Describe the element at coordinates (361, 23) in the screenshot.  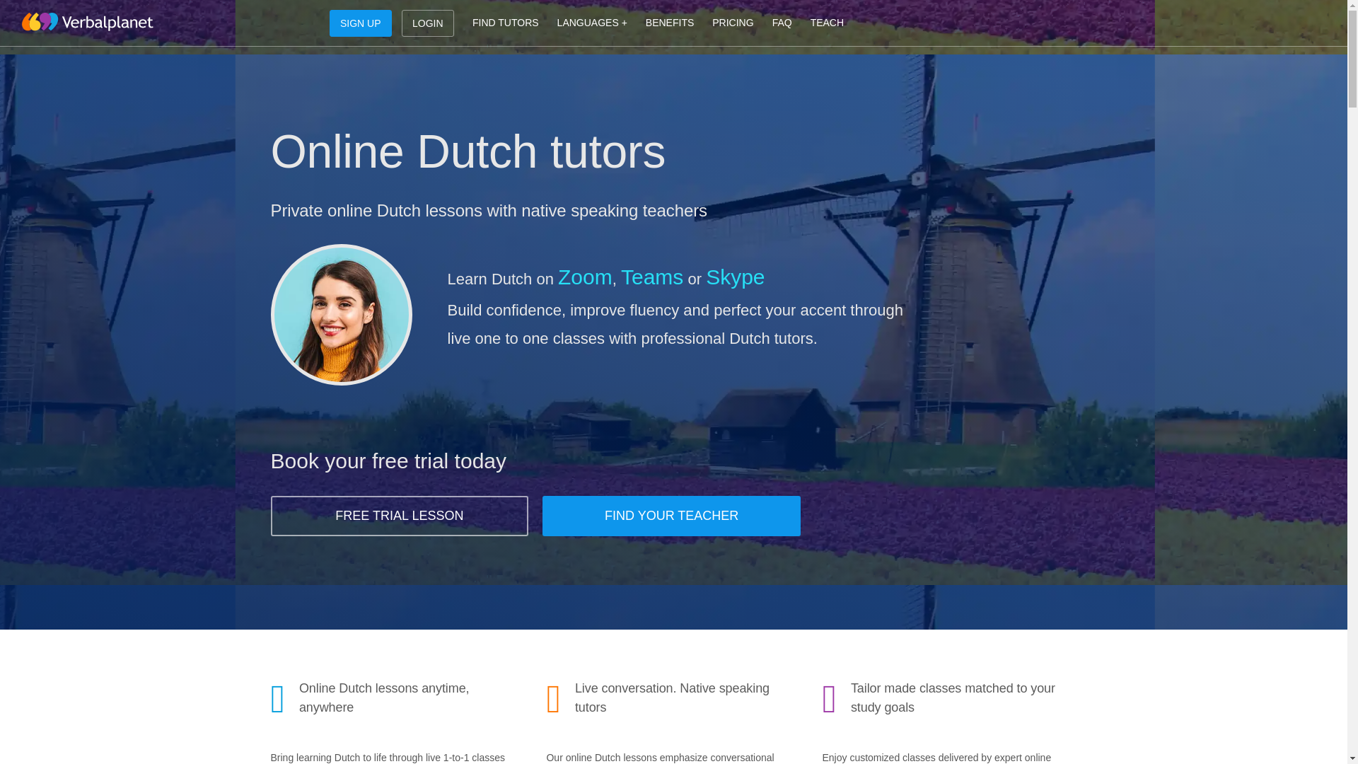
I see `SIGN UP` at that location.